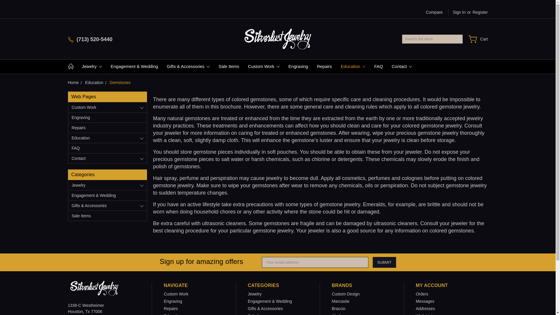 The image size is (560, 315). I want to click on Sign In, so click(457, 12).